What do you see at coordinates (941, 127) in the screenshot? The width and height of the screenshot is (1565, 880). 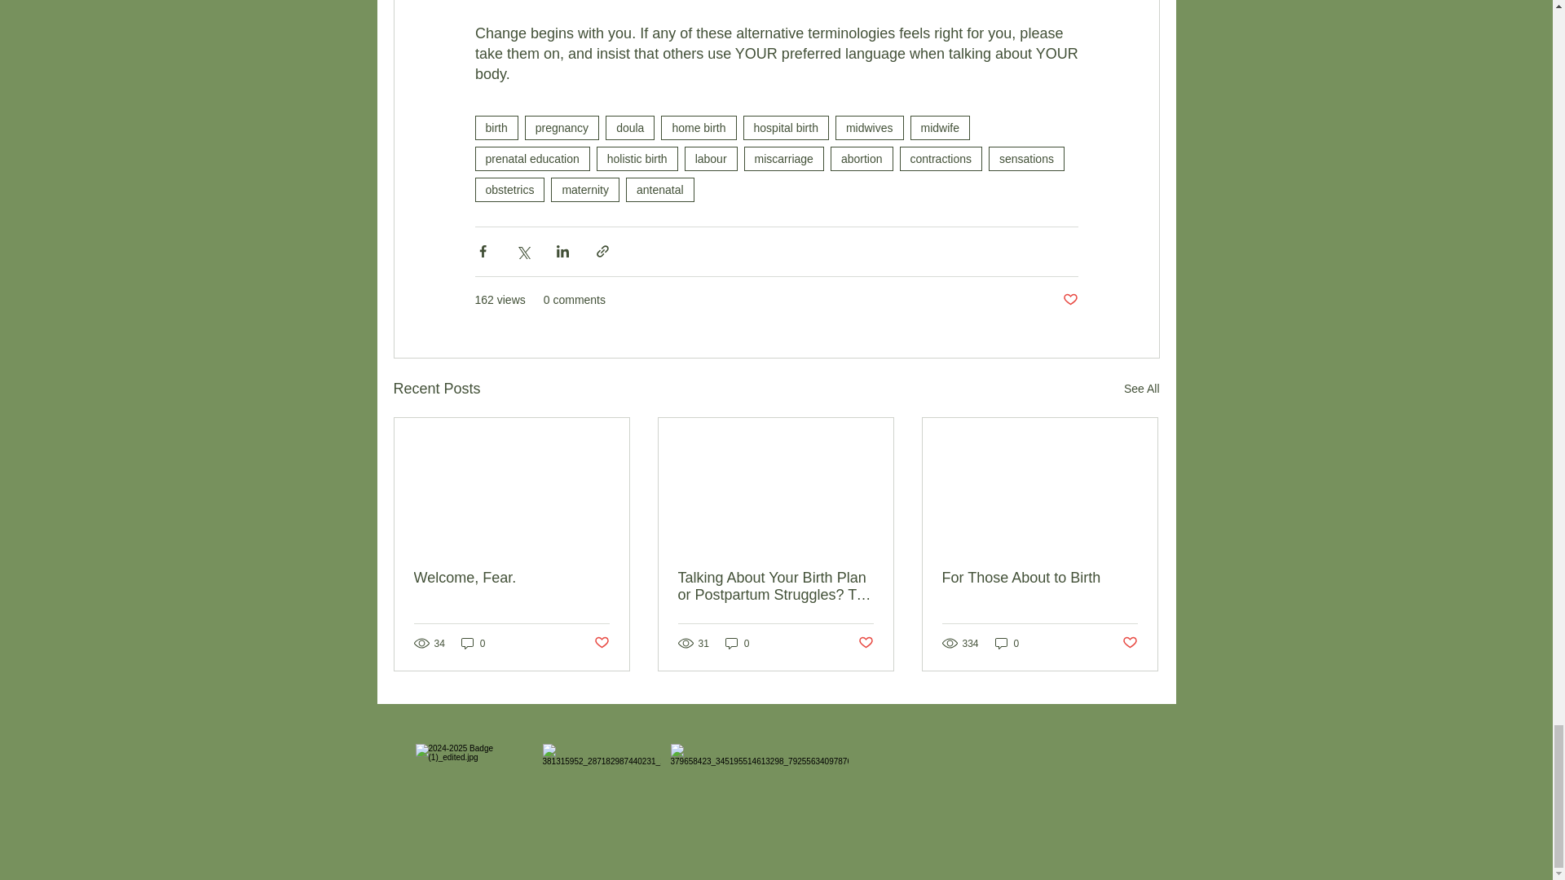 I see `midwife` at bounding box center [941, 127].